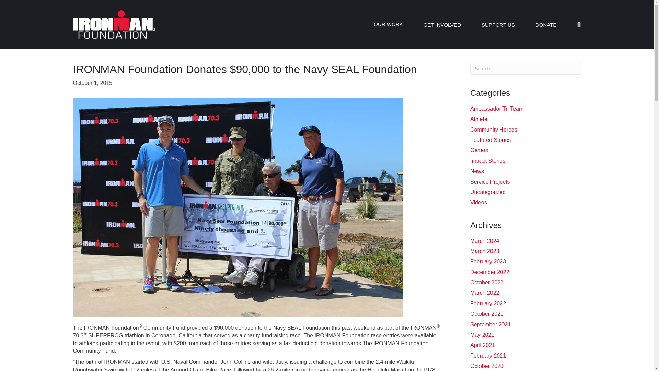  I want to click on SUPPORT US, so click(498, 25).